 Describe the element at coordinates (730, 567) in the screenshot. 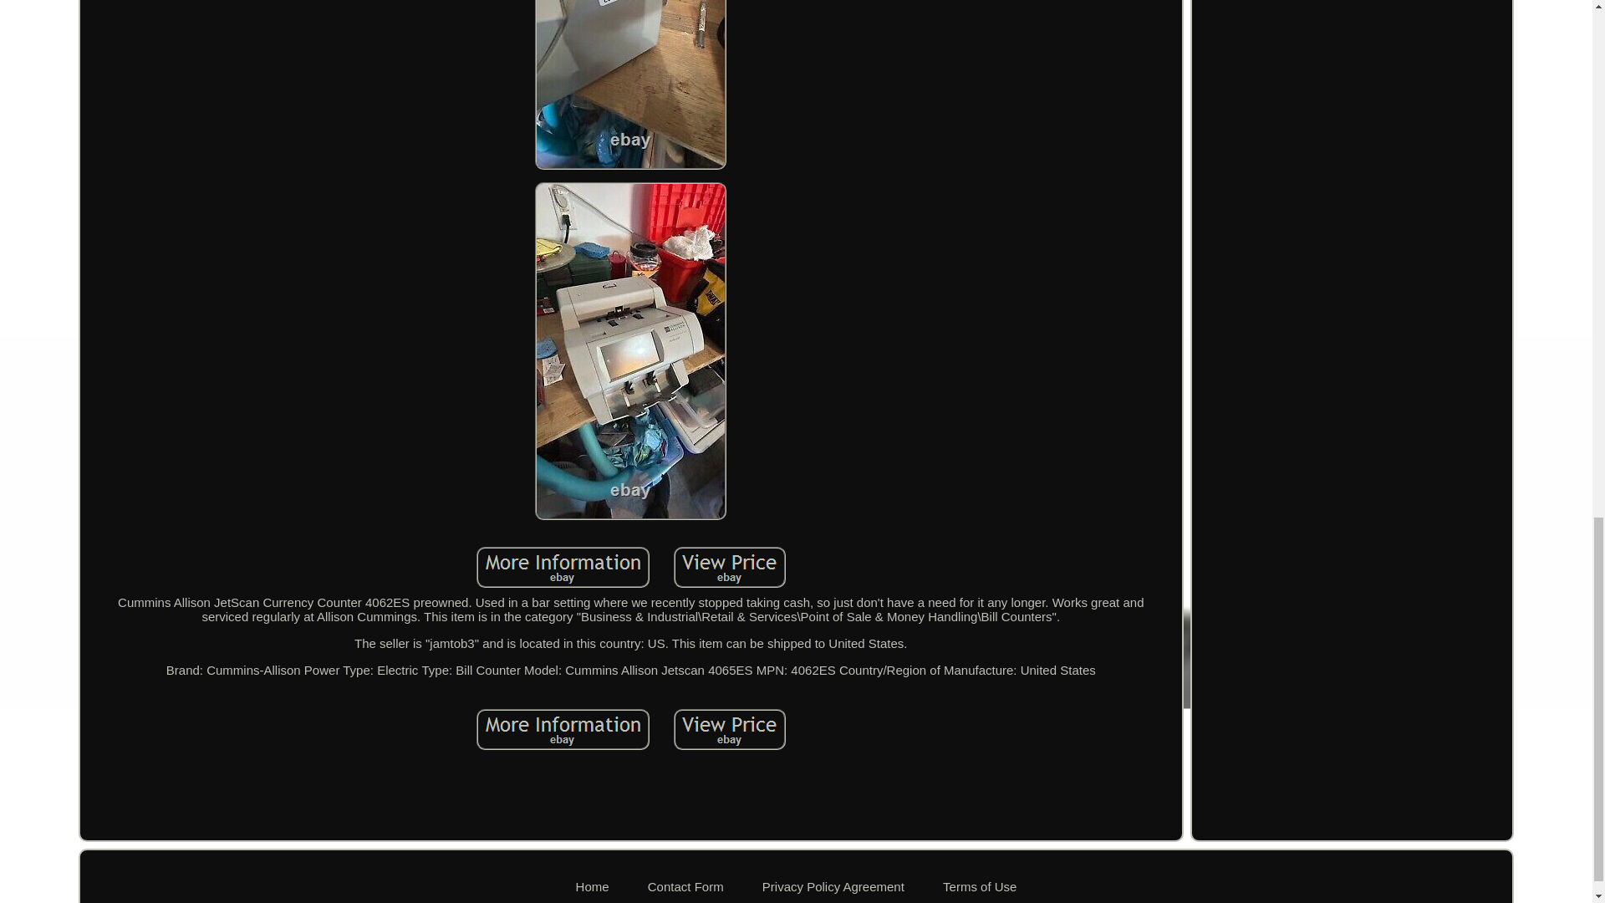

I see `Cummins Allison JetScan Currency Counter 4062ES preowned` at that location.